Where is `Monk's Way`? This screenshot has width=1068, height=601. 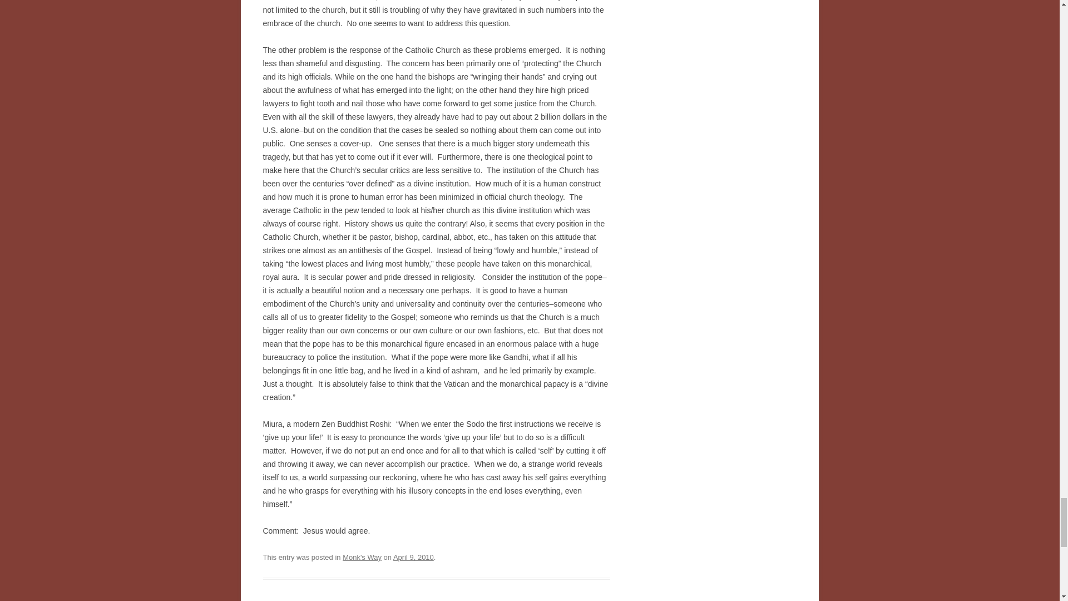 Monk's Way is located at coordinates (362, 556).